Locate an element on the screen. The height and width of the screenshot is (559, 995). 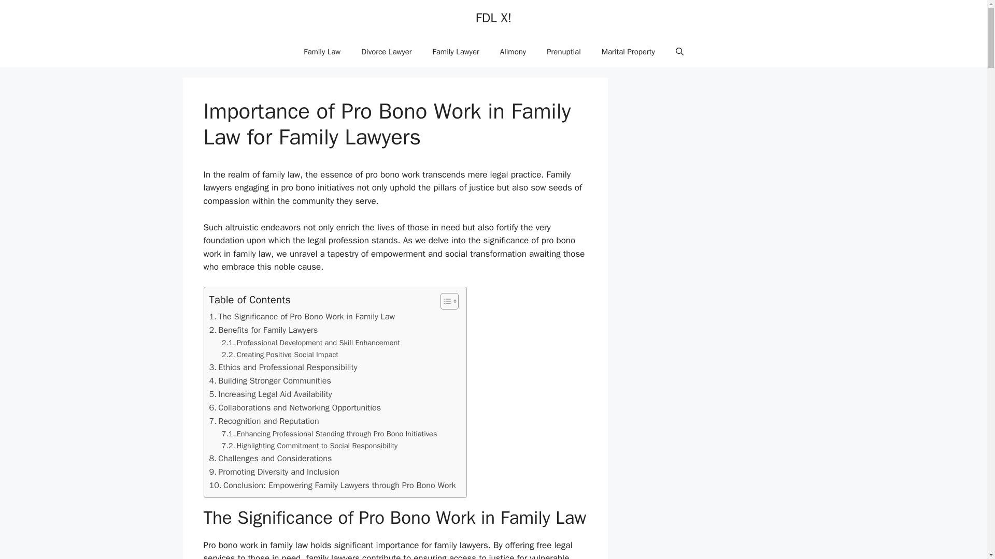
Prenuptial is located at coordinates (563, 52).